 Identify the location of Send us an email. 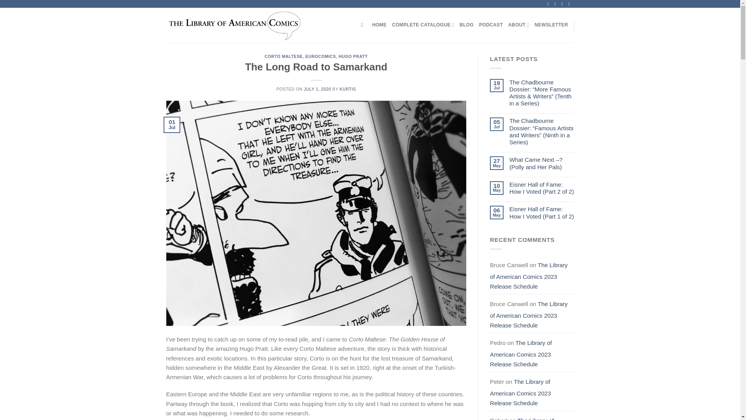
(570, 4).